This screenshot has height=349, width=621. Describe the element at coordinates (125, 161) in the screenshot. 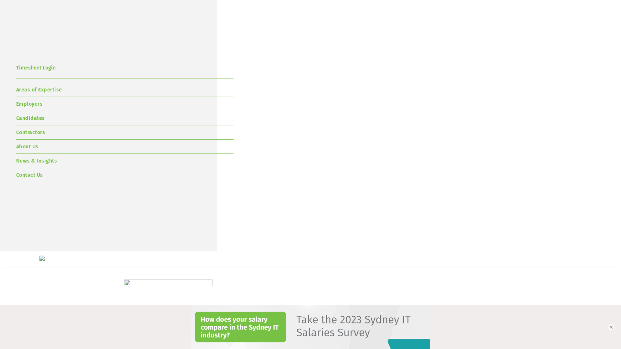

I see `News & Insights` at that location.